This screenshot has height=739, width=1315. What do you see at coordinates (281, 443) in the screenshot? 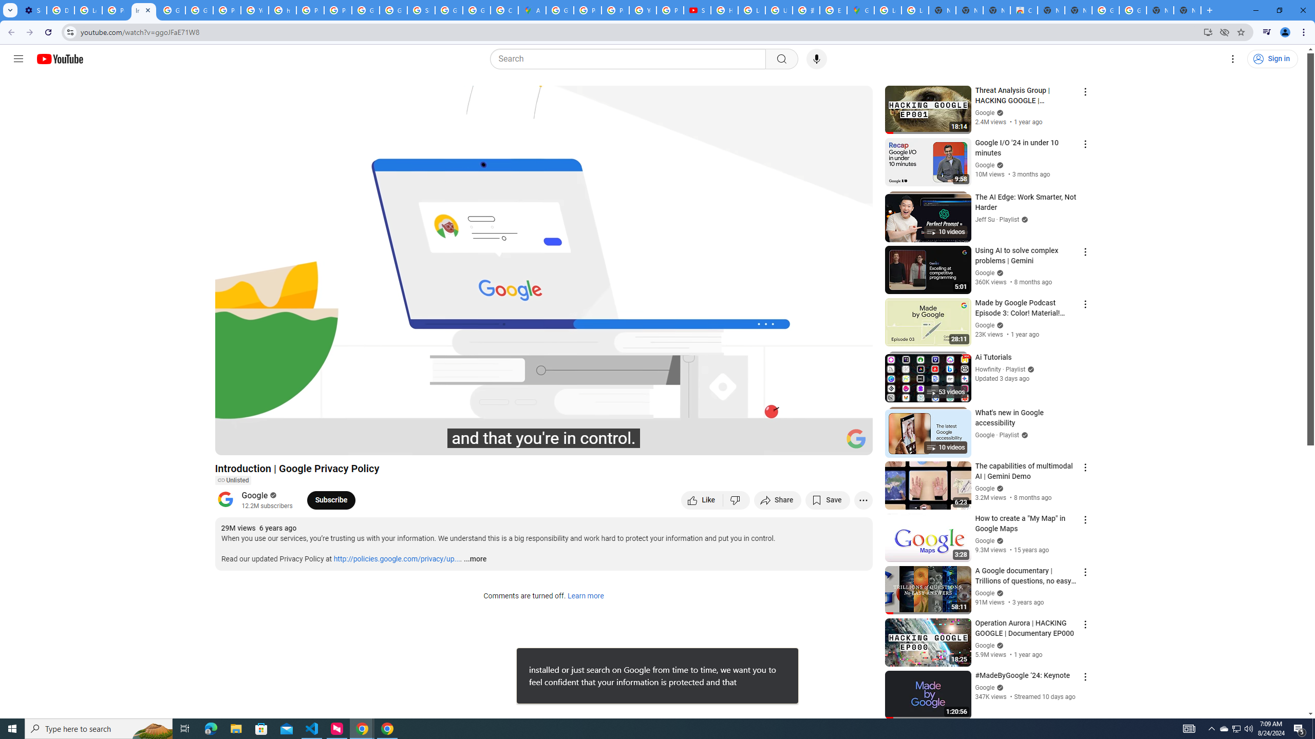
I see `Mute (m)` at bounding box center [281, 443].